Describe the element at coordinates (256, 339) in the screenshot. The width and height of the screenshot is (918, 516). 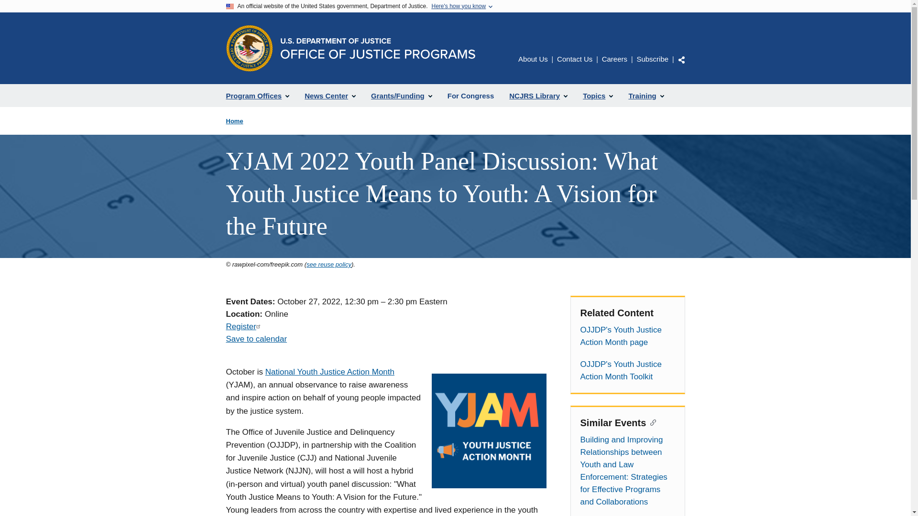
I see `Save to calendar` at that location.